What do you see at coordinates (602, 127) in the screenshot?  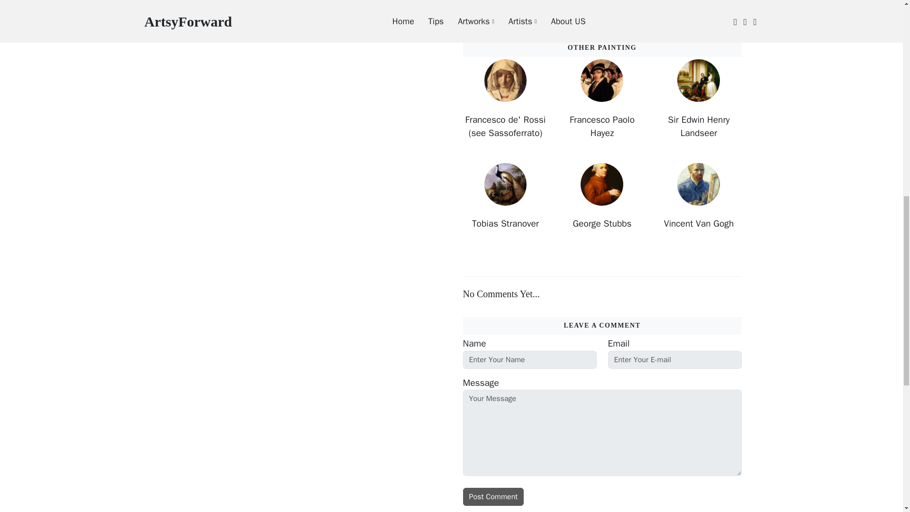 I see `Francesco Paolo Hayez` at bounding box center [602, 127].